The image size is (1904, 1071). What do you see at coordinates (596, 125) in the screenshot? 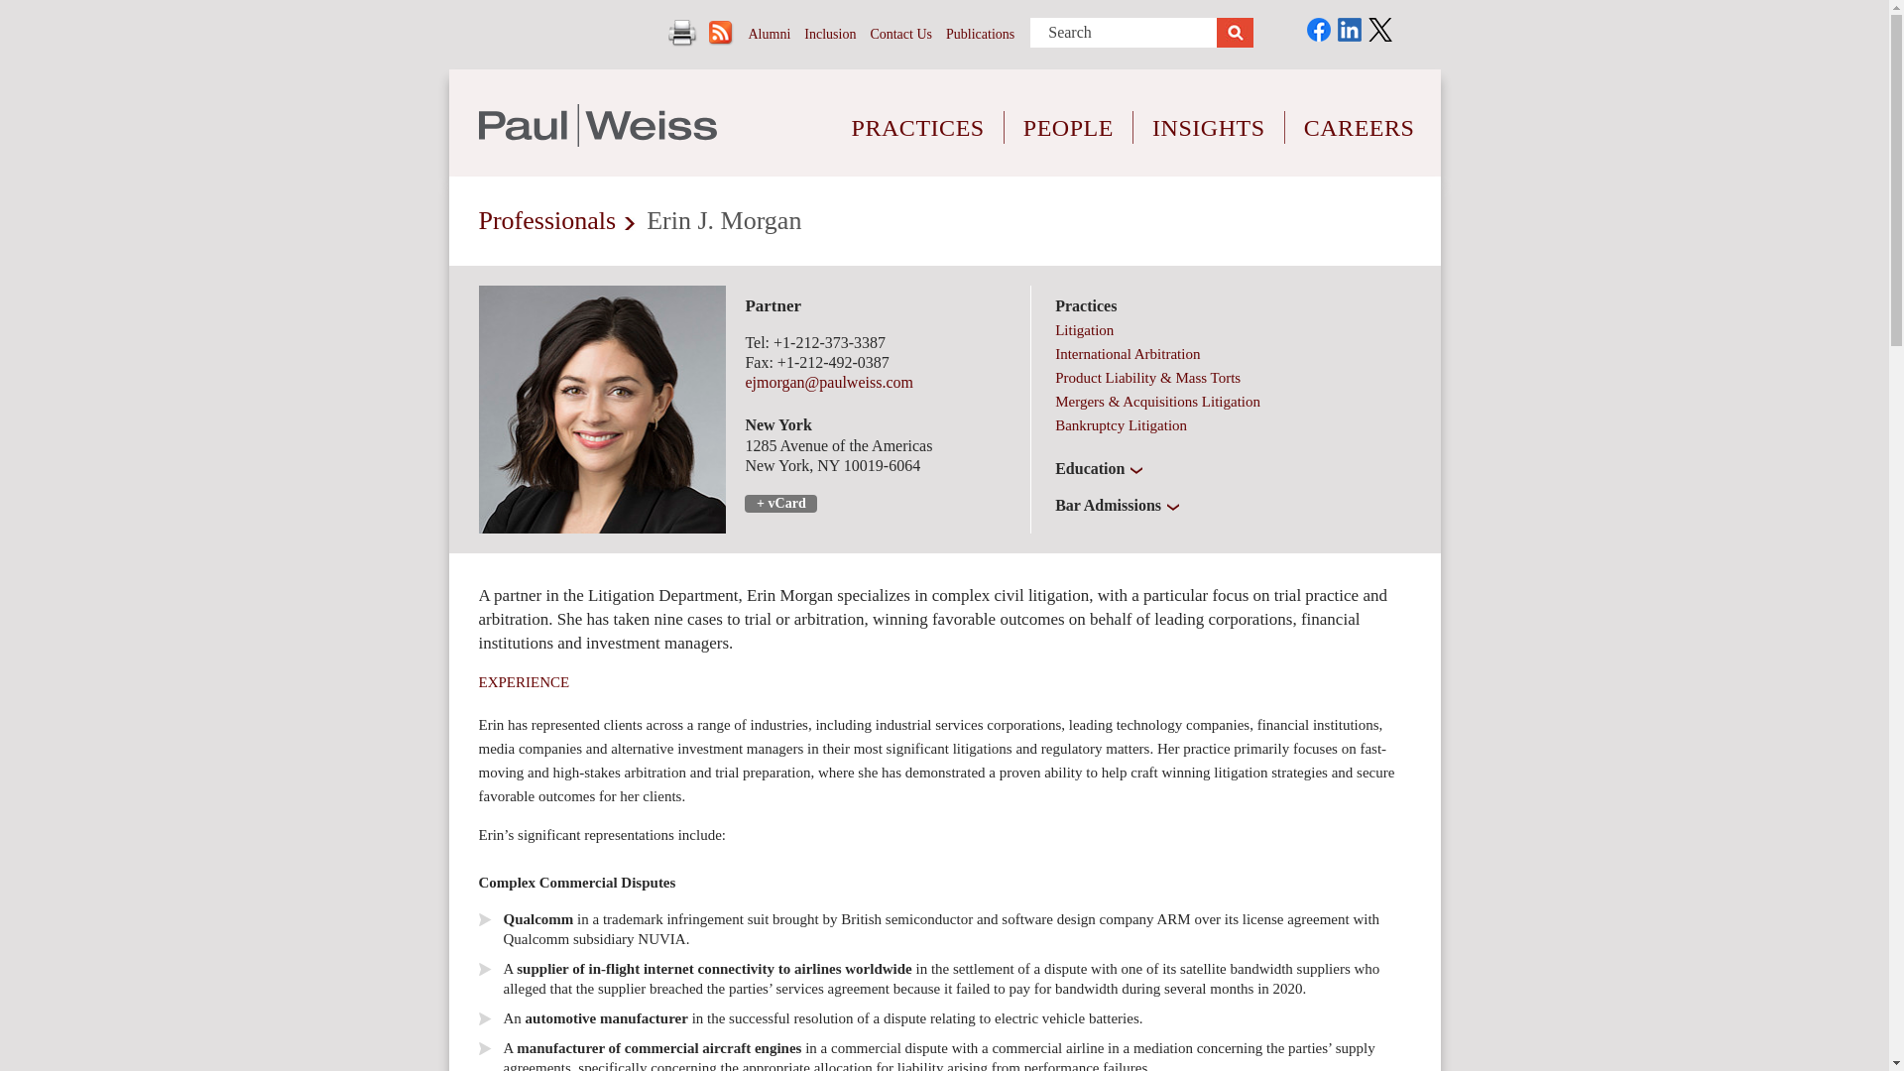
I see `logo` at bounding box center [596, 125].